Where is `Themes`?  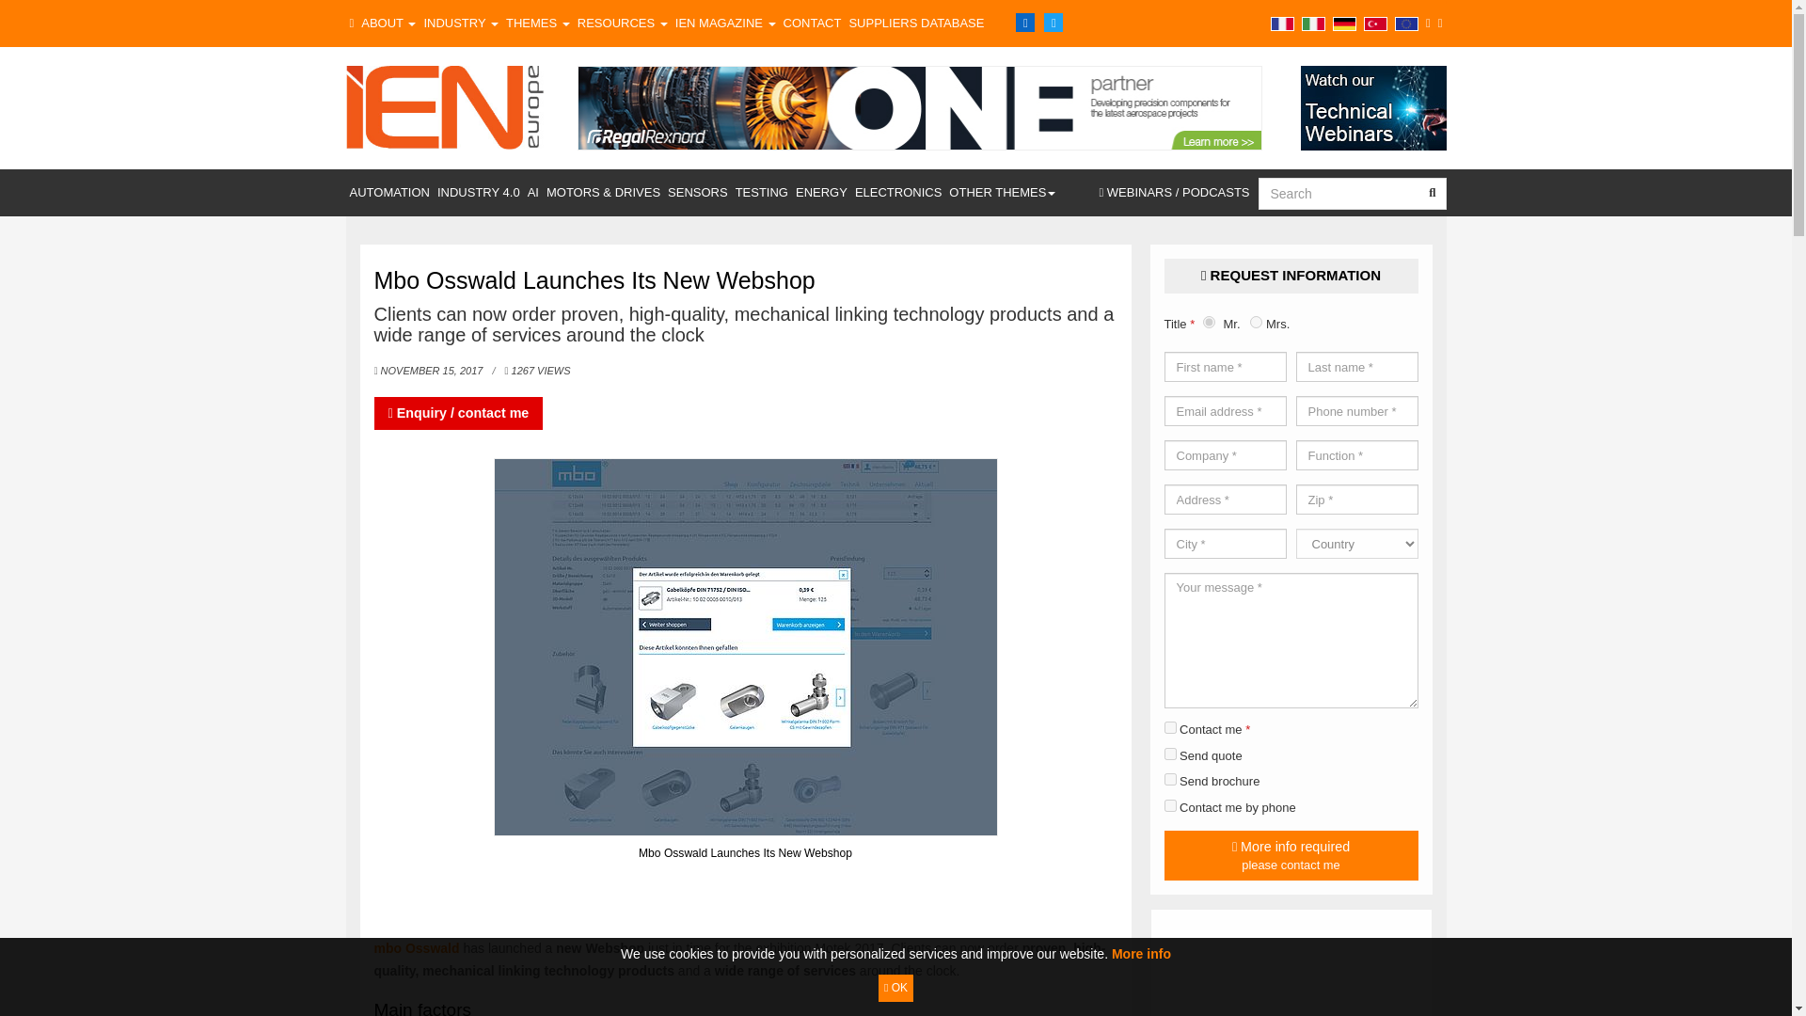
Themes is located at coordinates (538, 23).